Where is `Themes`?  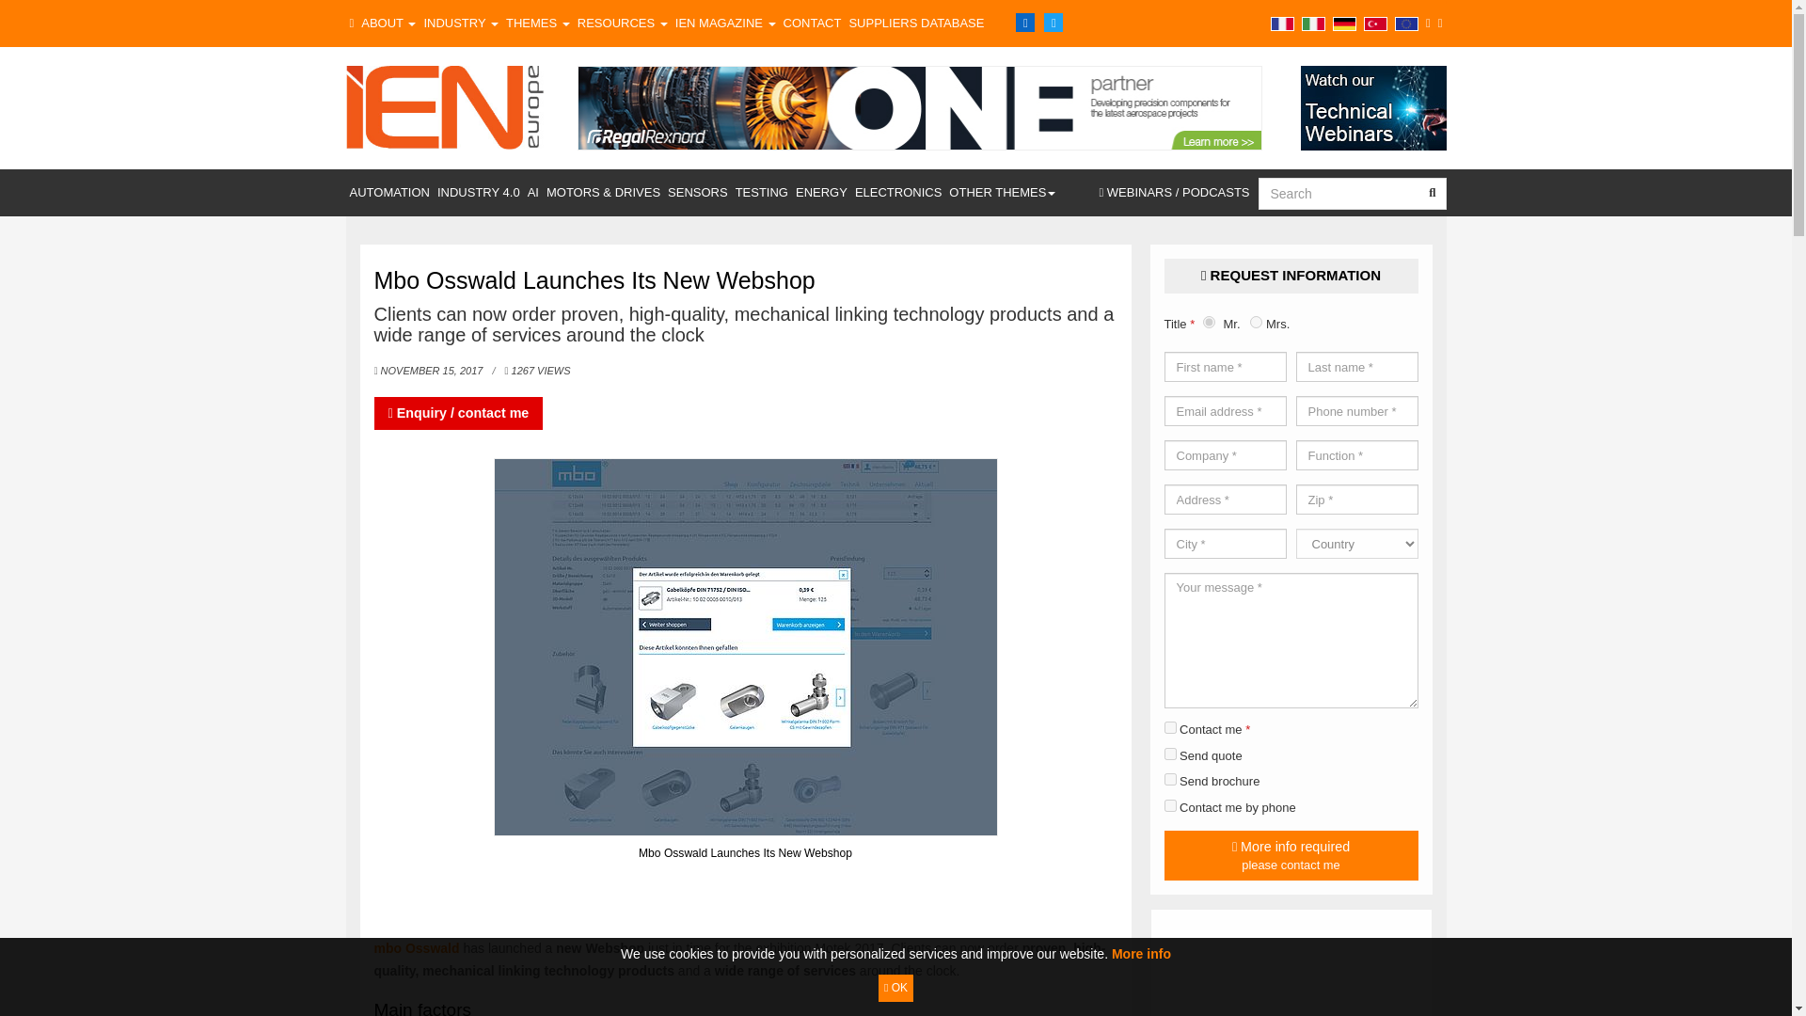
Themes is located at coordinates (538, 23).